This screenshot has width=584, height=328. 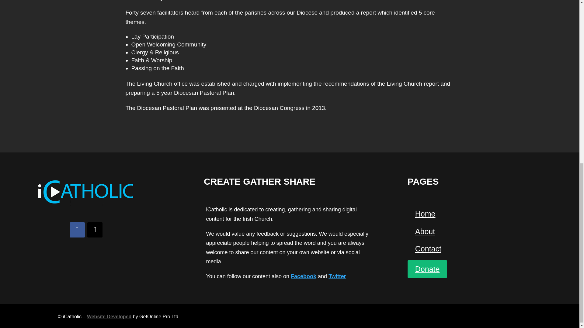 I want to click on iCatholic-logo-2021, so click(x=86, y=192).